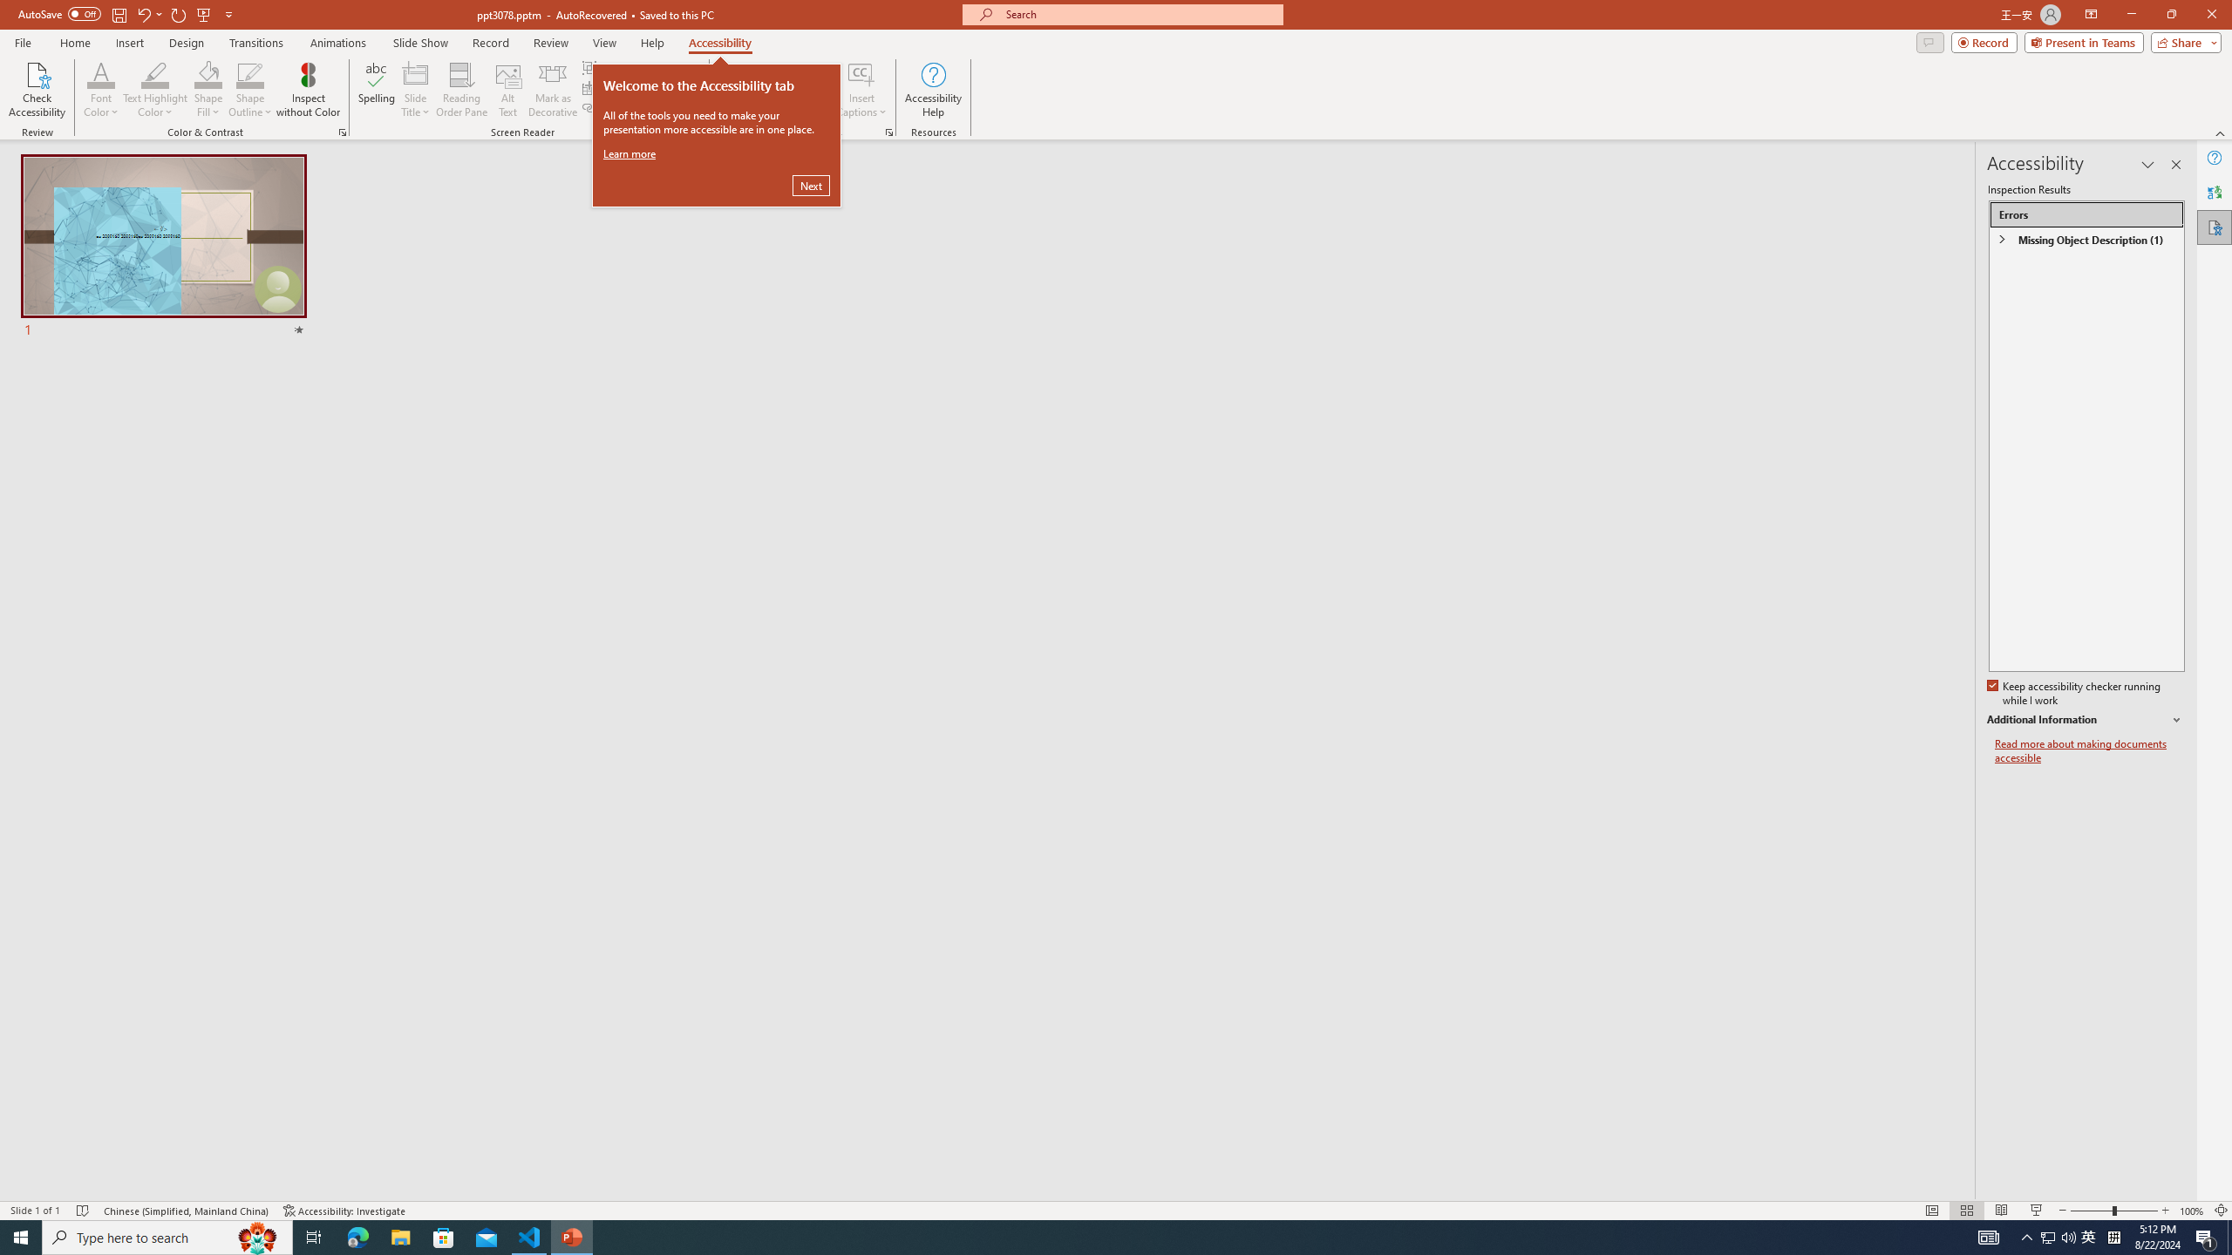  Describe the element at coordinates (509, 90) in the screenshot. I see `Alt Text` at that location.